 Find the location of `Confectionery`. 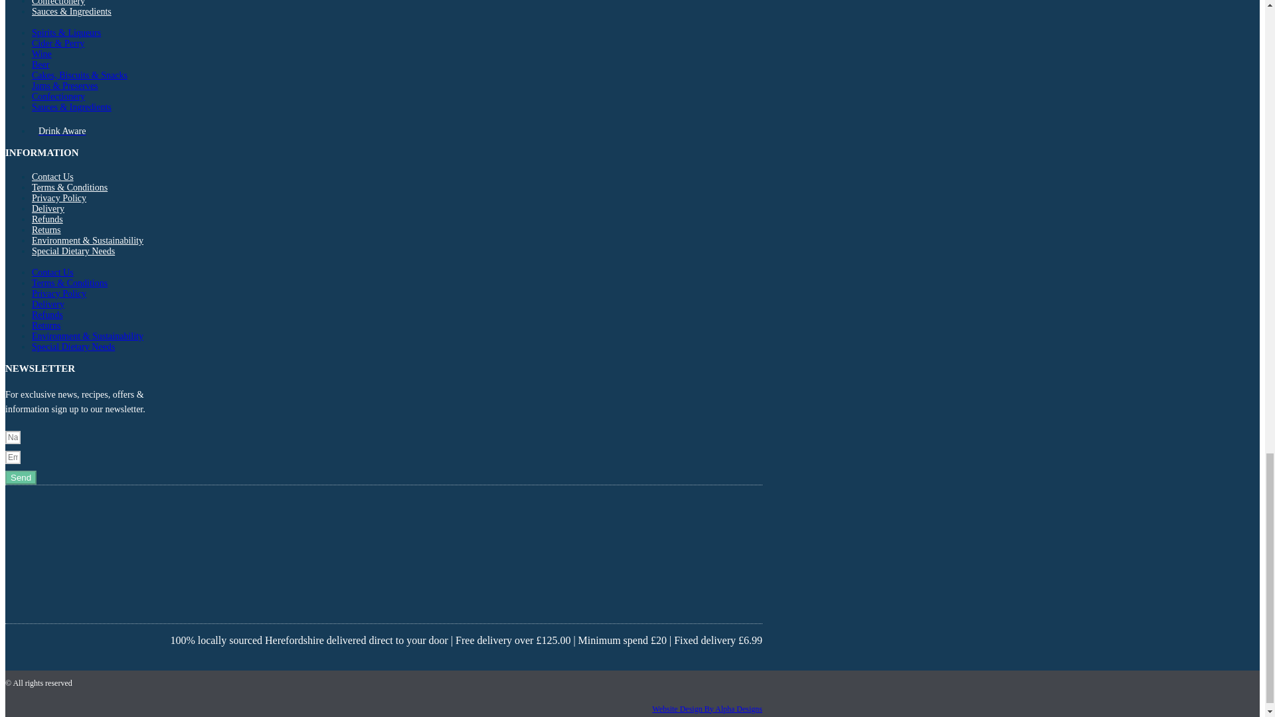

Confectionery is located at coordinates (58, 5).